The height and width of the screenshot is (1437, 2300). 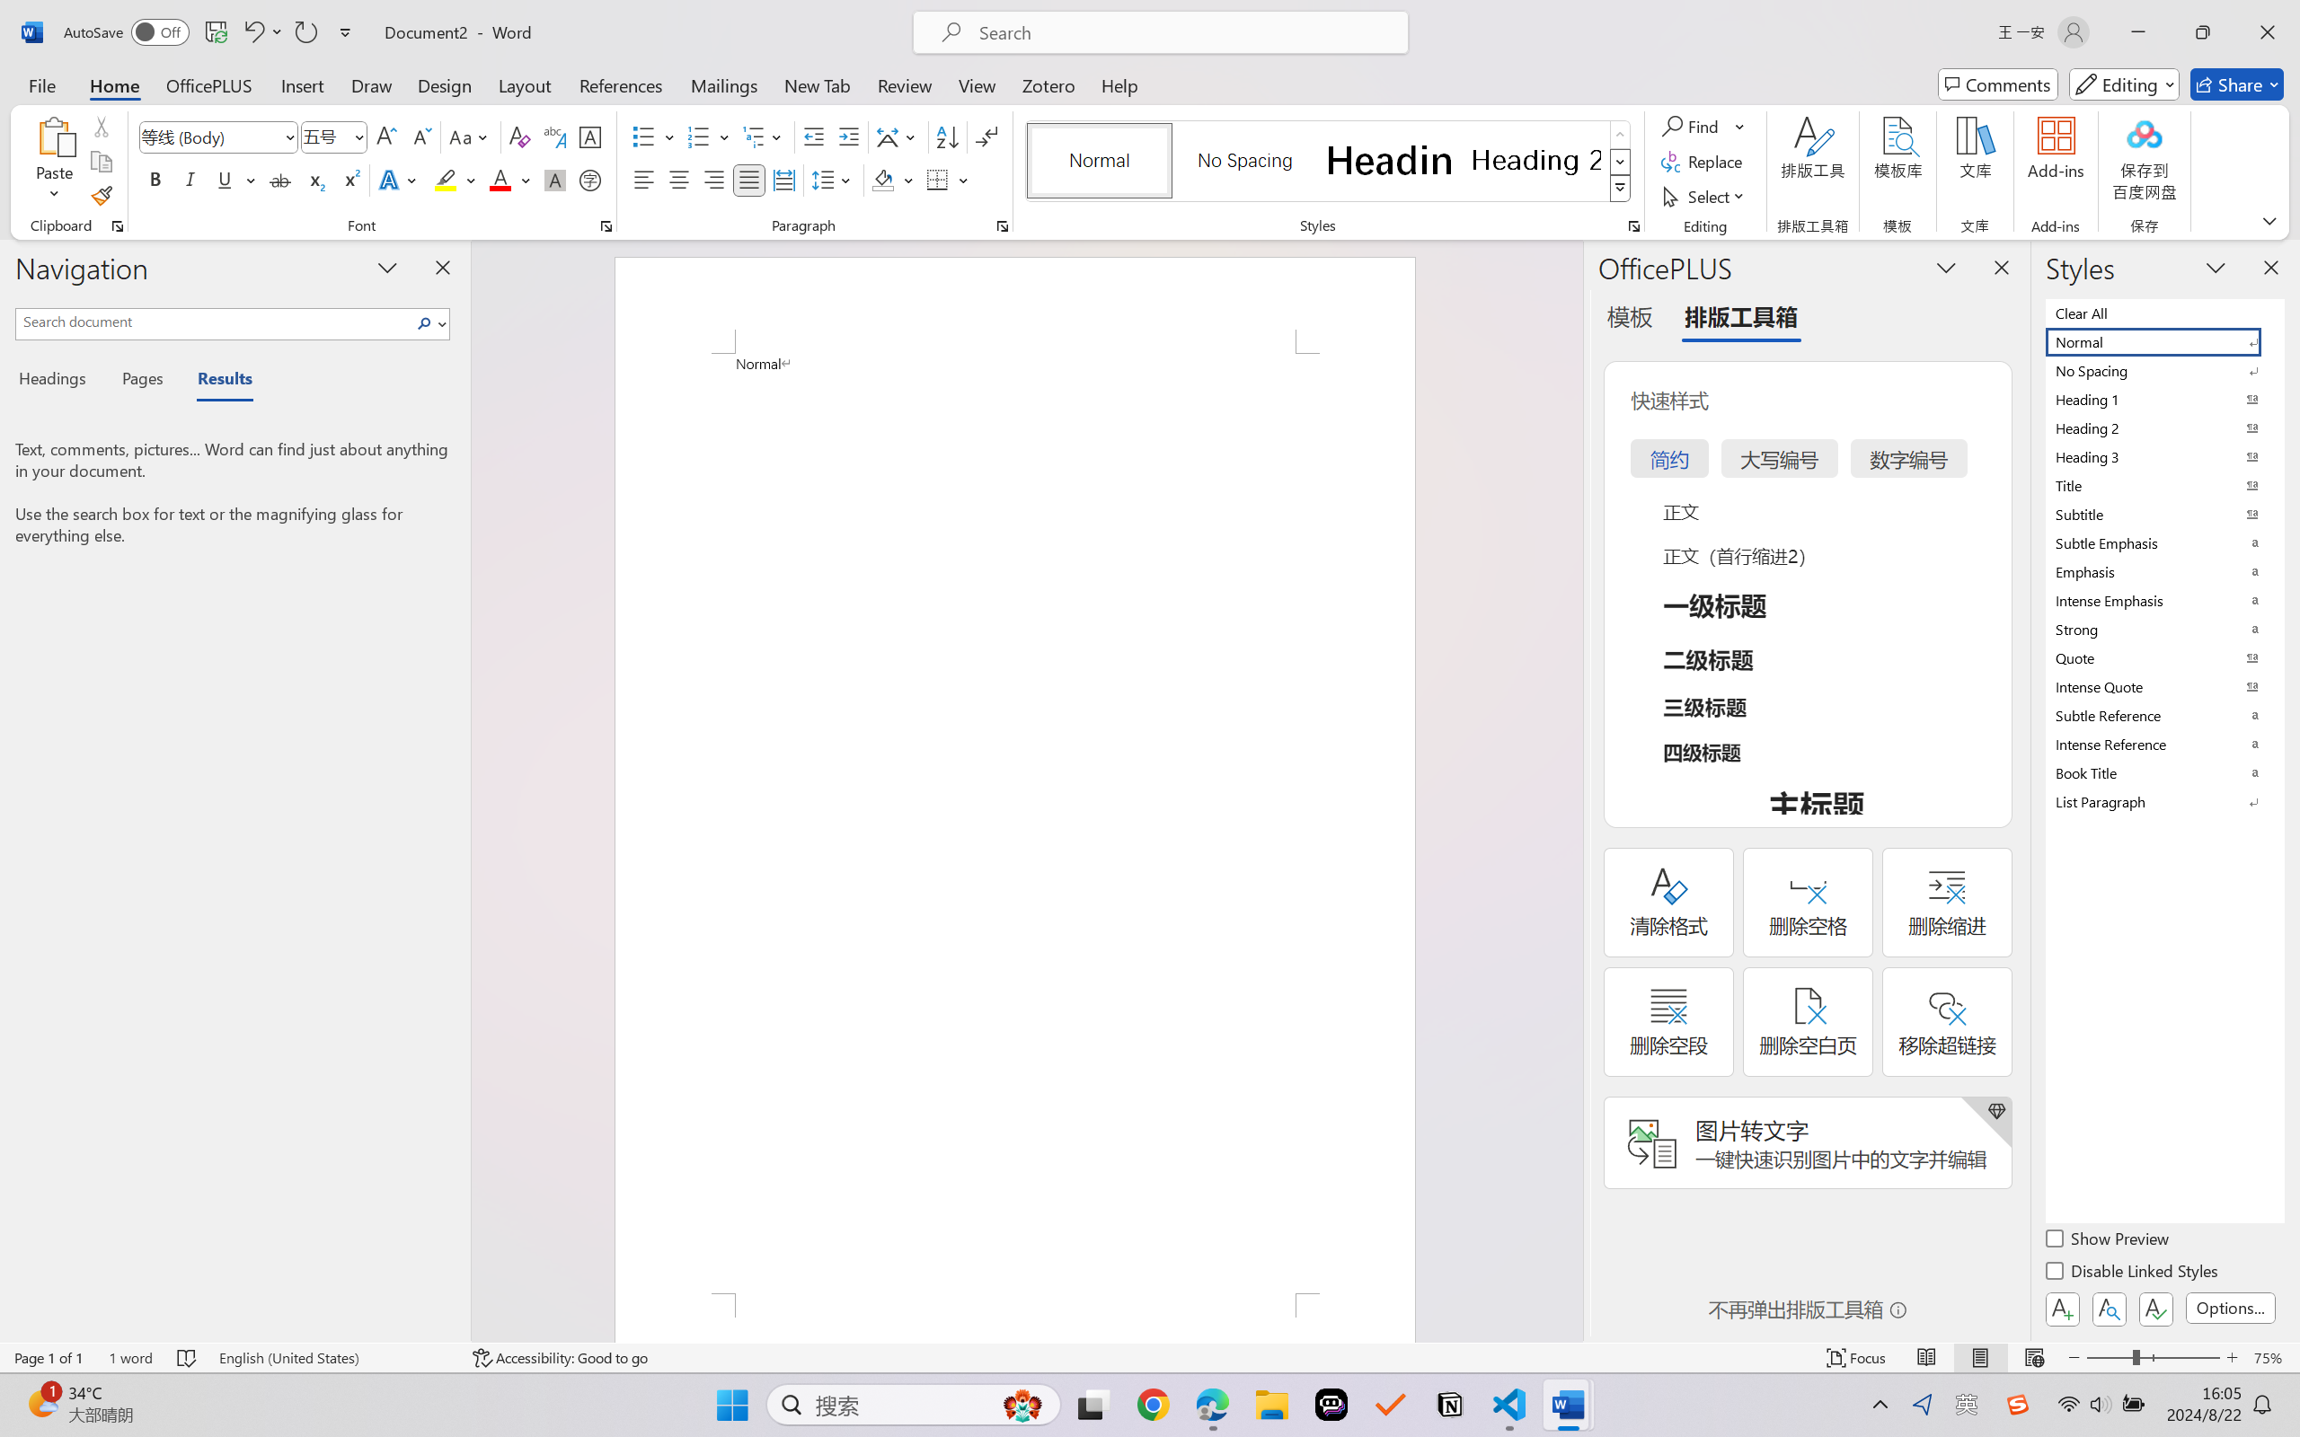 I want to click on Review, so click(x=905, y=84).